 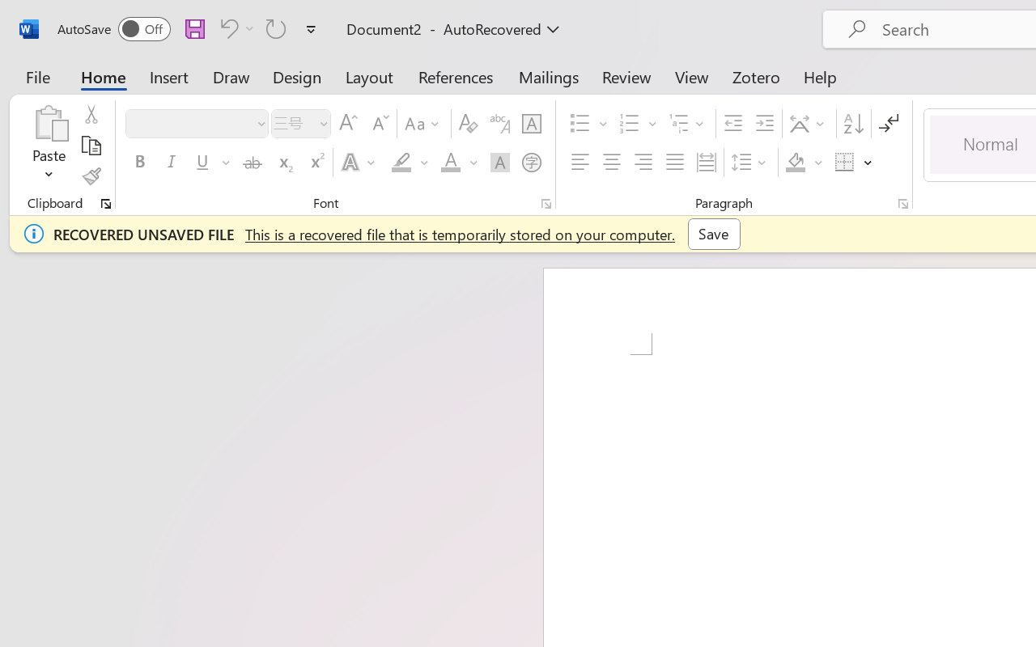 I want to click on Character Border, so click(x=531, y=124).